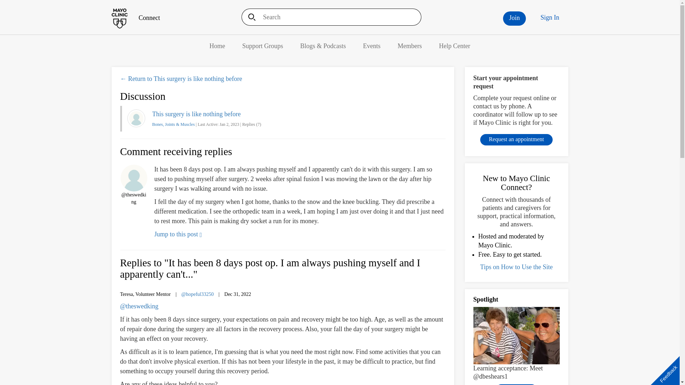 The height and width of the screenshot is (385, 685). Describe the element at coordinates (217, 46) in the screenshot. I see `Home` at that location.